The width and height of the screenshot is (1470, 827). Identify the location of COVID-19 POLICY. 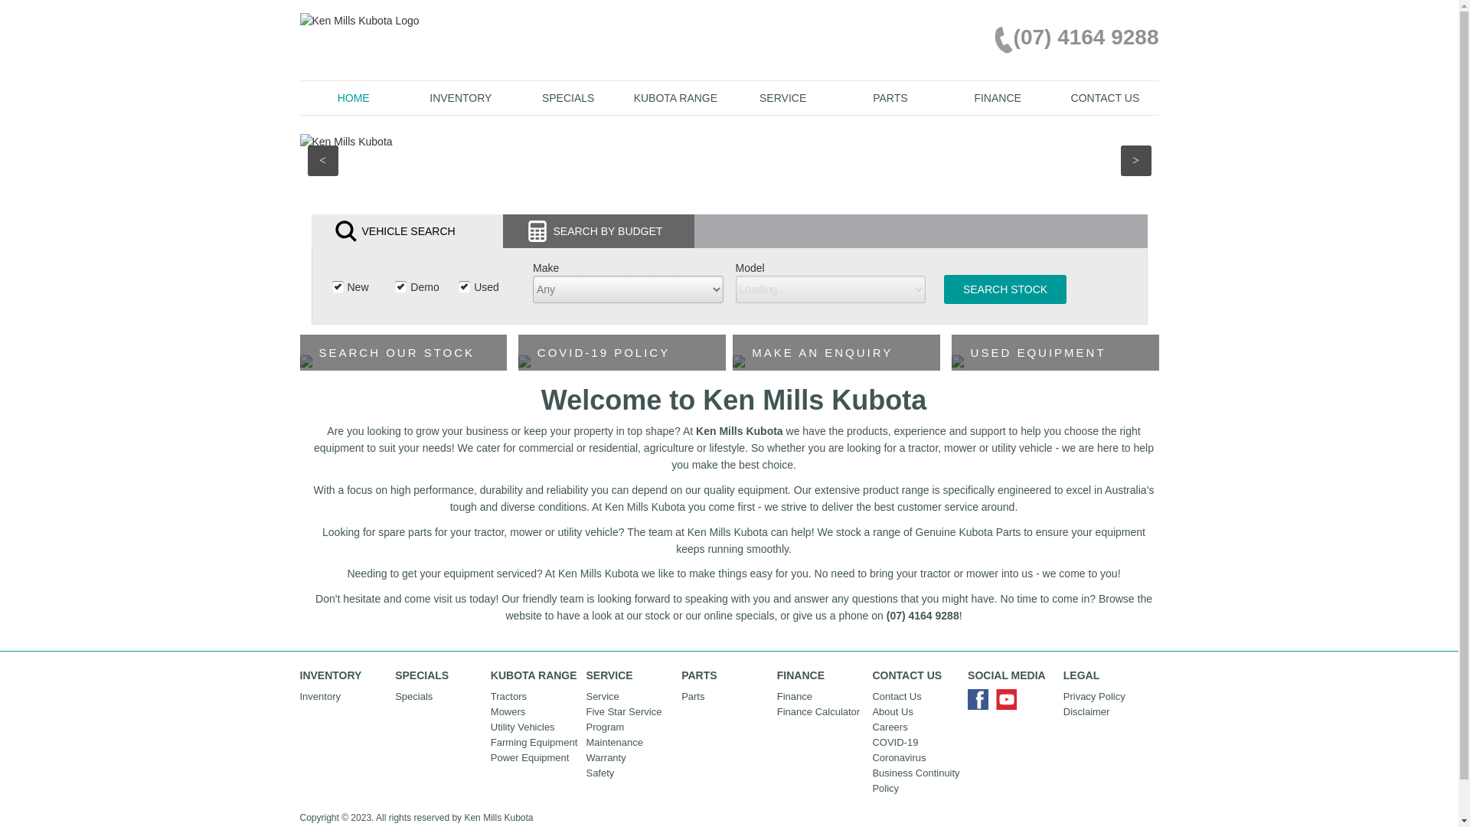
(622, 363).